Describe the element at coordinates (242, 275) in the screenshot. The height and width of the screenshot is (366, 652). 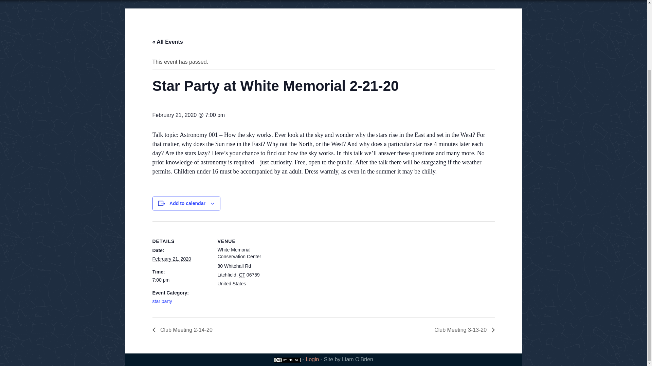
I see `Connecticut` at that location.